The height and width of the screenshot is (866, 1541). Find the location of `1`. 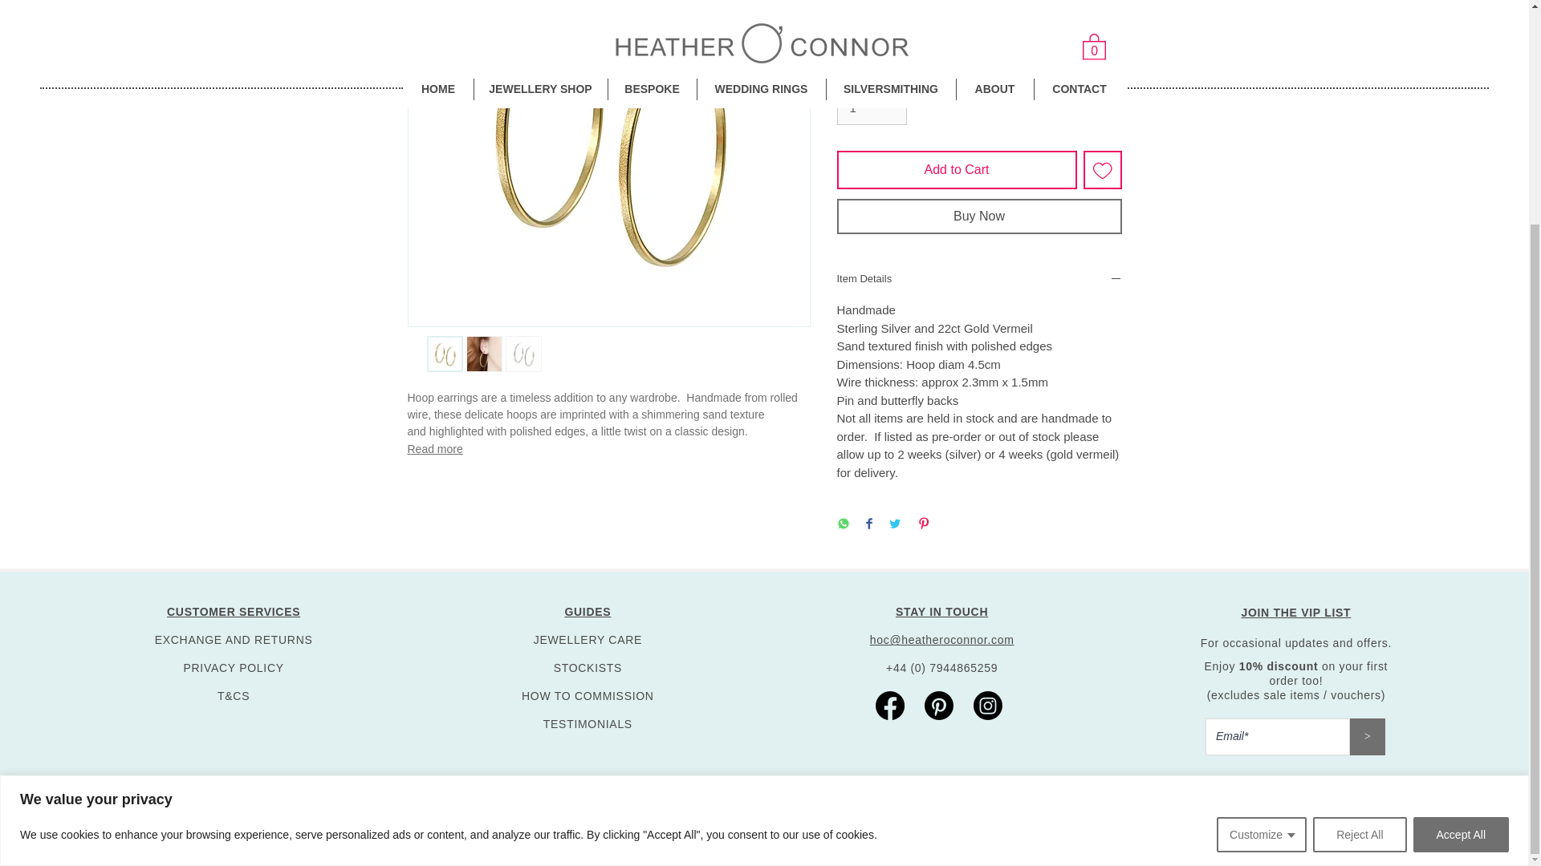

1 is located at coordinates (871, 107).